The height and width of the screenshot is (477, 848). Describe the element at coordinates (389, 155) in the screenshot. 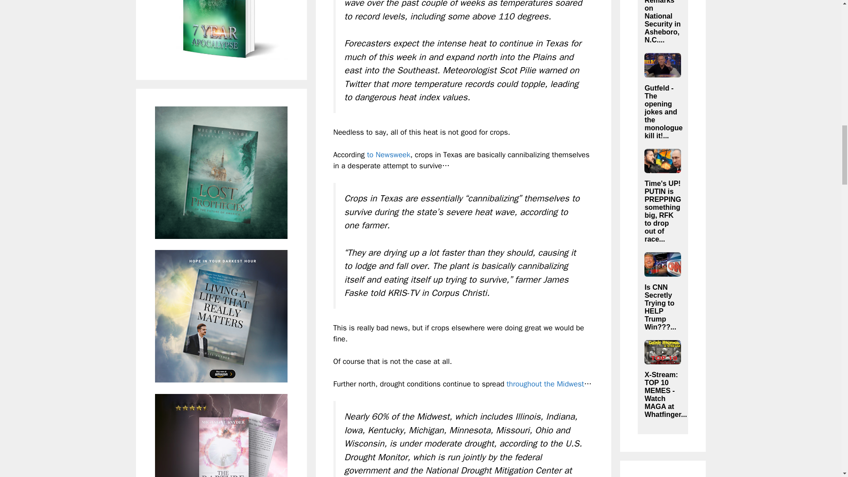

I see `to Newsweek` at that location.